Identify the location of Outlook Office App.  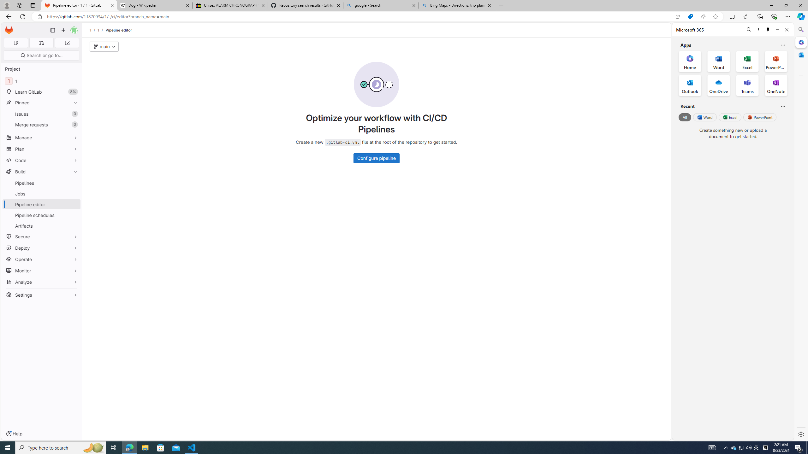
(690, 85).